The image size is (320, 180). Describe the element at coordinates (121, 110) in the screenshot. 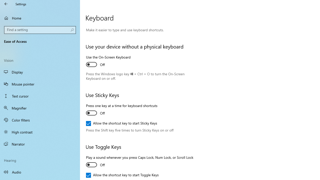

I see `Press one key at a time for keyboard shortcuts` at that location.